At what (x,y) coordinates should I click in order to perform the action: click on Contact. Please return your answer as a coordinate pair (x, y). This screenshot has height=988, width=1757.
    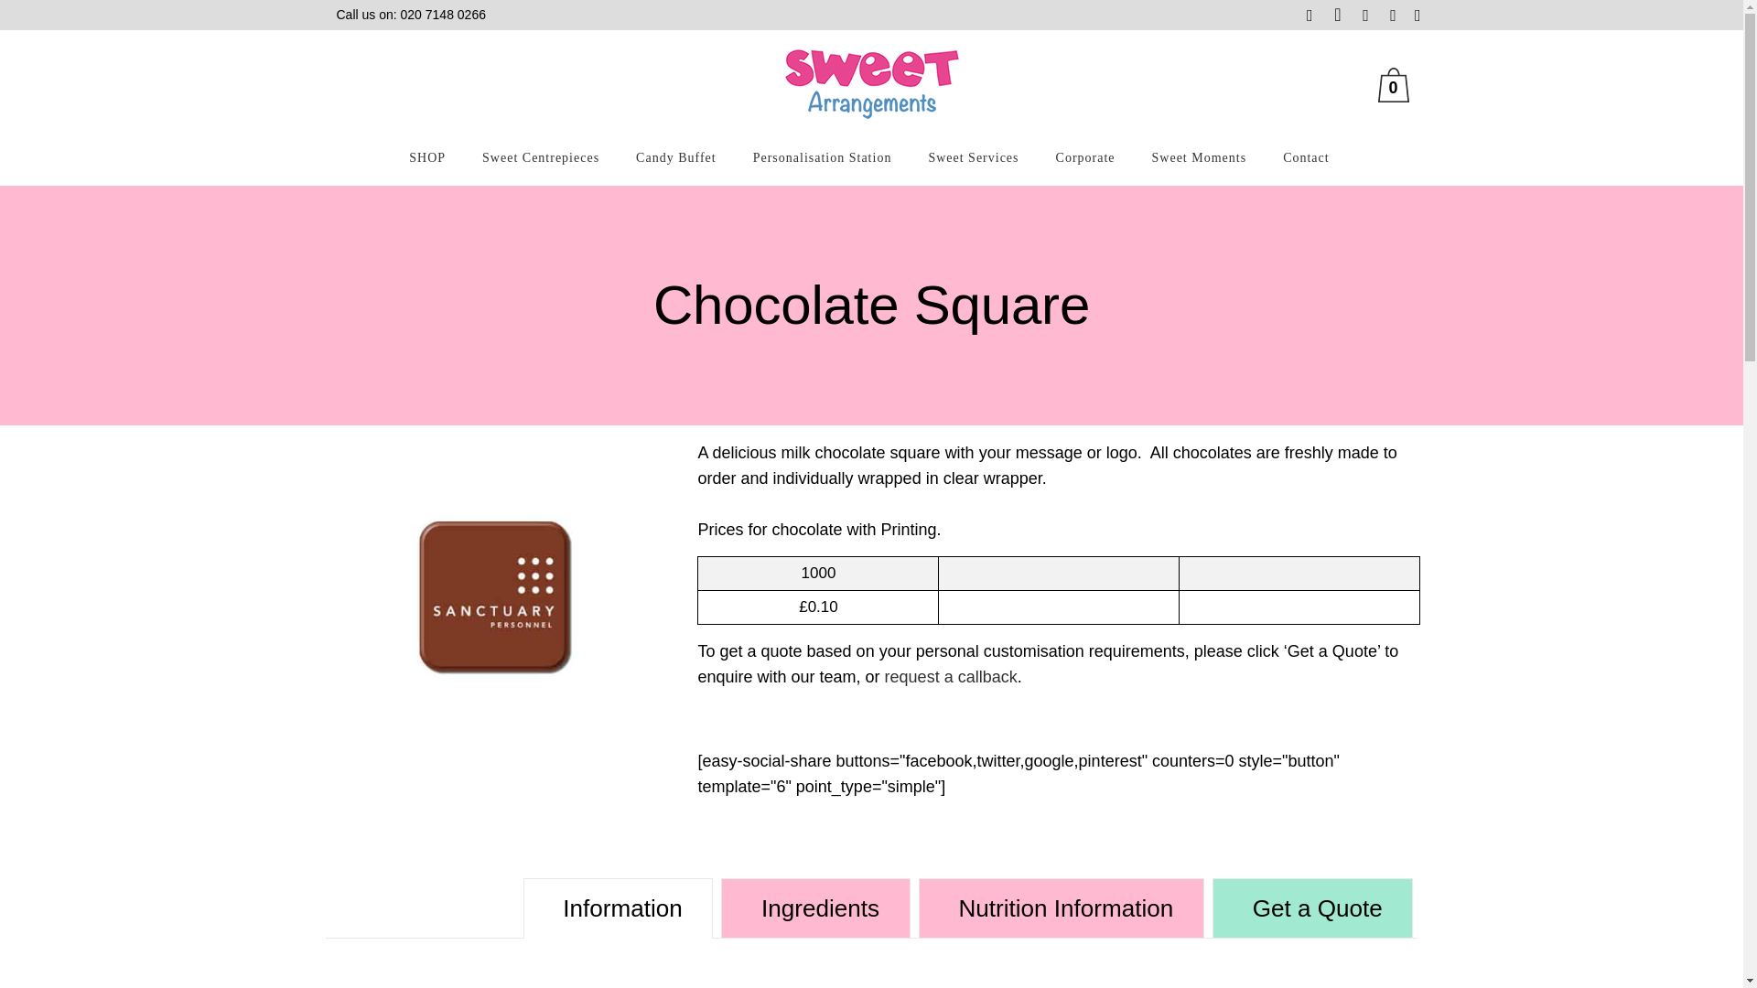
    Looking at the image, I should click on (1306, 157).